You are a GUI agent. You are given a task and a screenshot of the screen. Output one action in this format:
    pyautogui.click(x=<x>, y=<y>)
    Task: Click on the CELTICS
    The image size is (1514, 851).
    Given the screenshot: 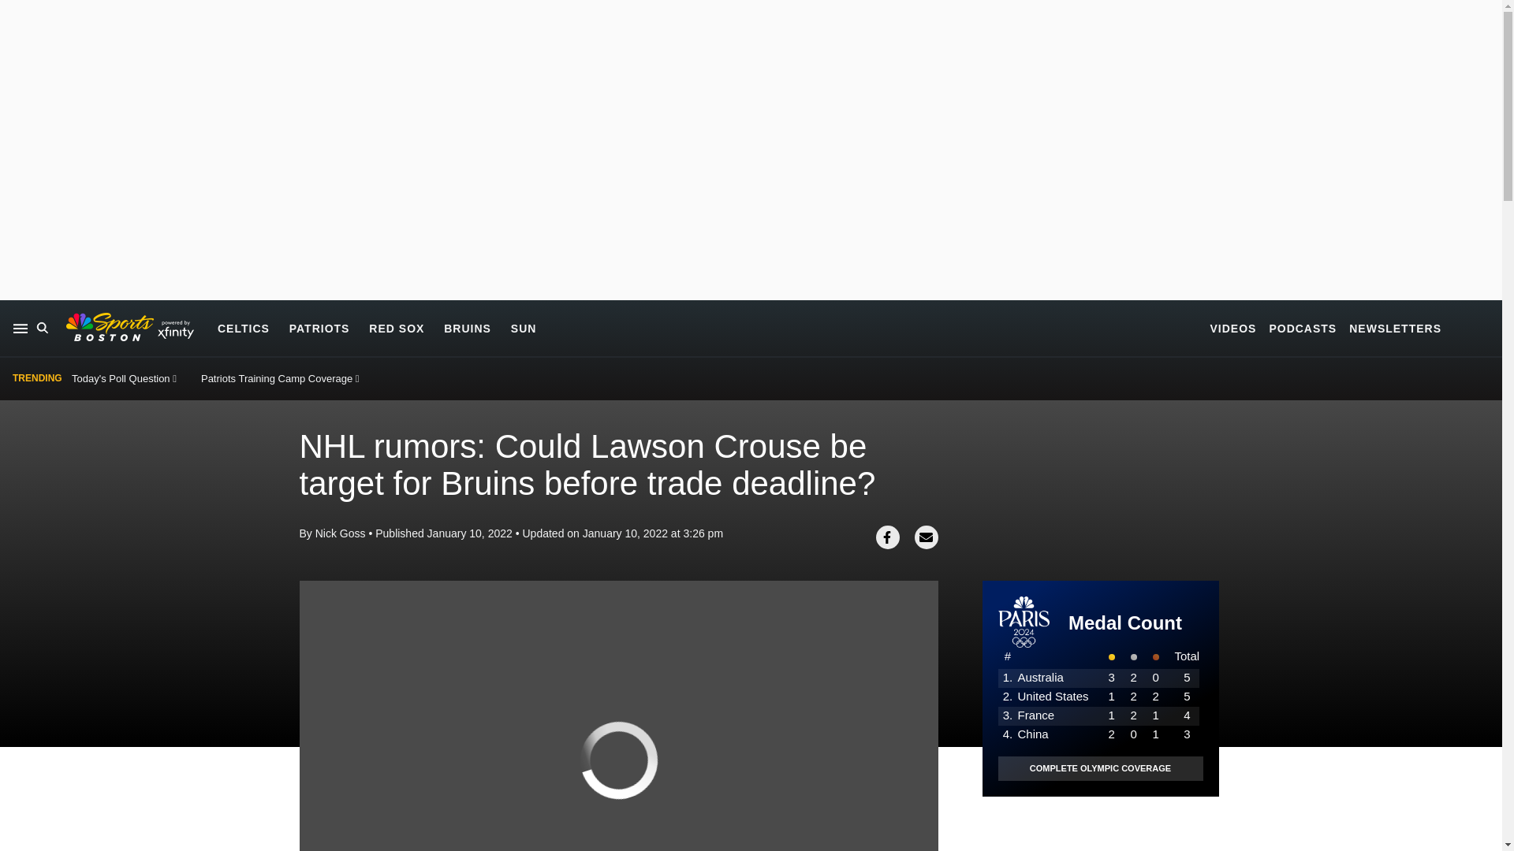 What is the action you would take?
    pyautogui.click(x=243, y=328)
    